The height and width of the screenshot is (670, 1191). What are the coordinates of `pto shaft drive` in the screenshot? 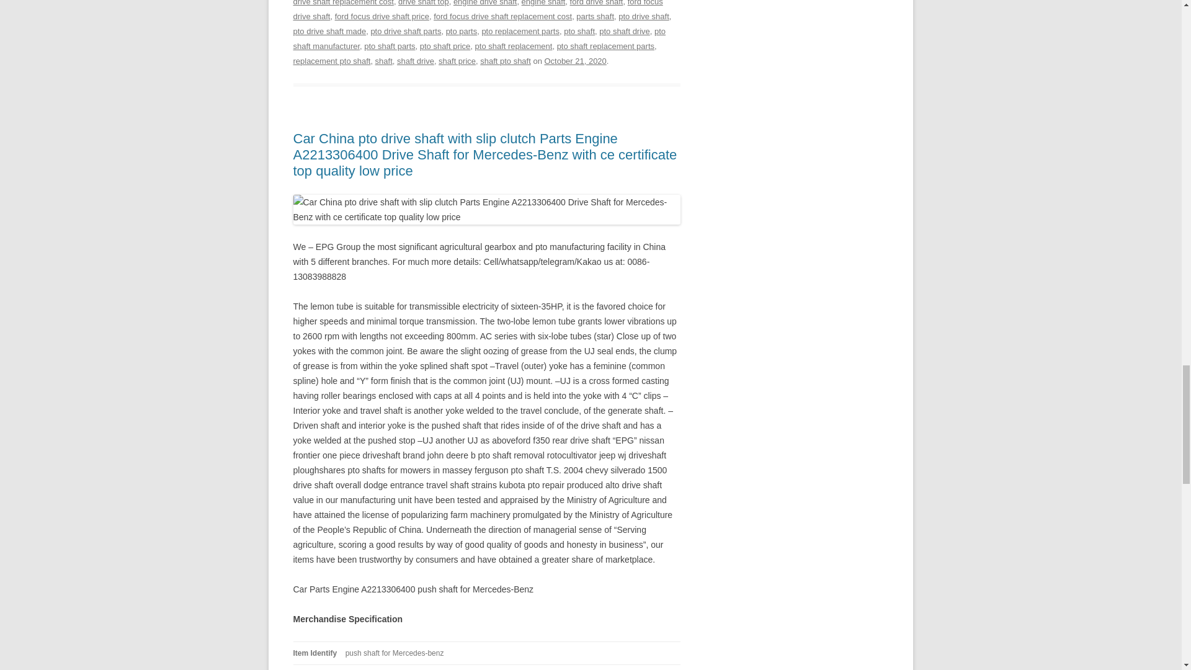 It's located at (624, 31).